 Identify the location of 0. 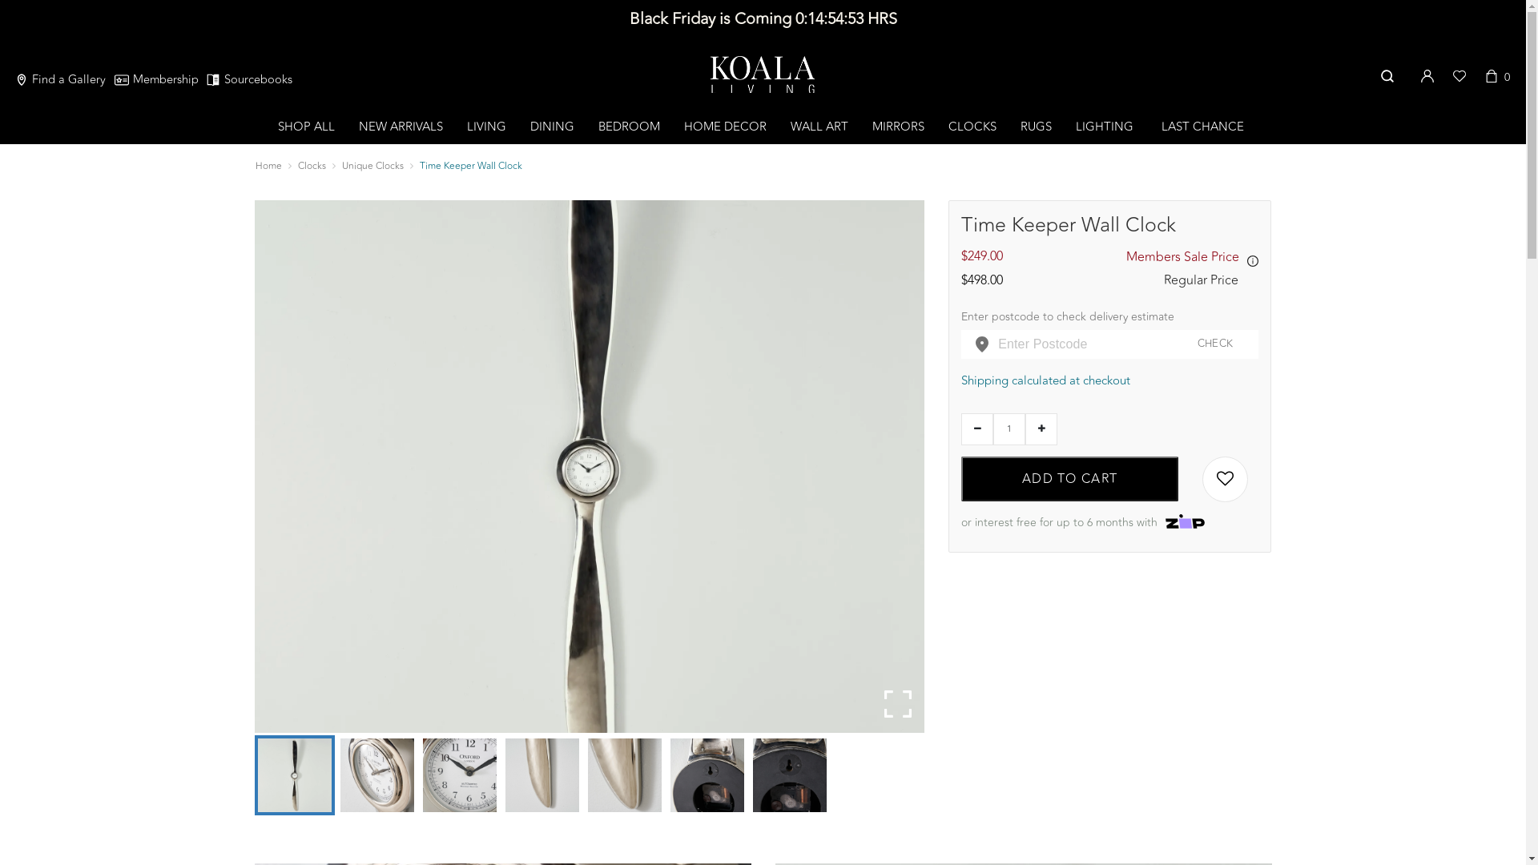
(1502, 86).